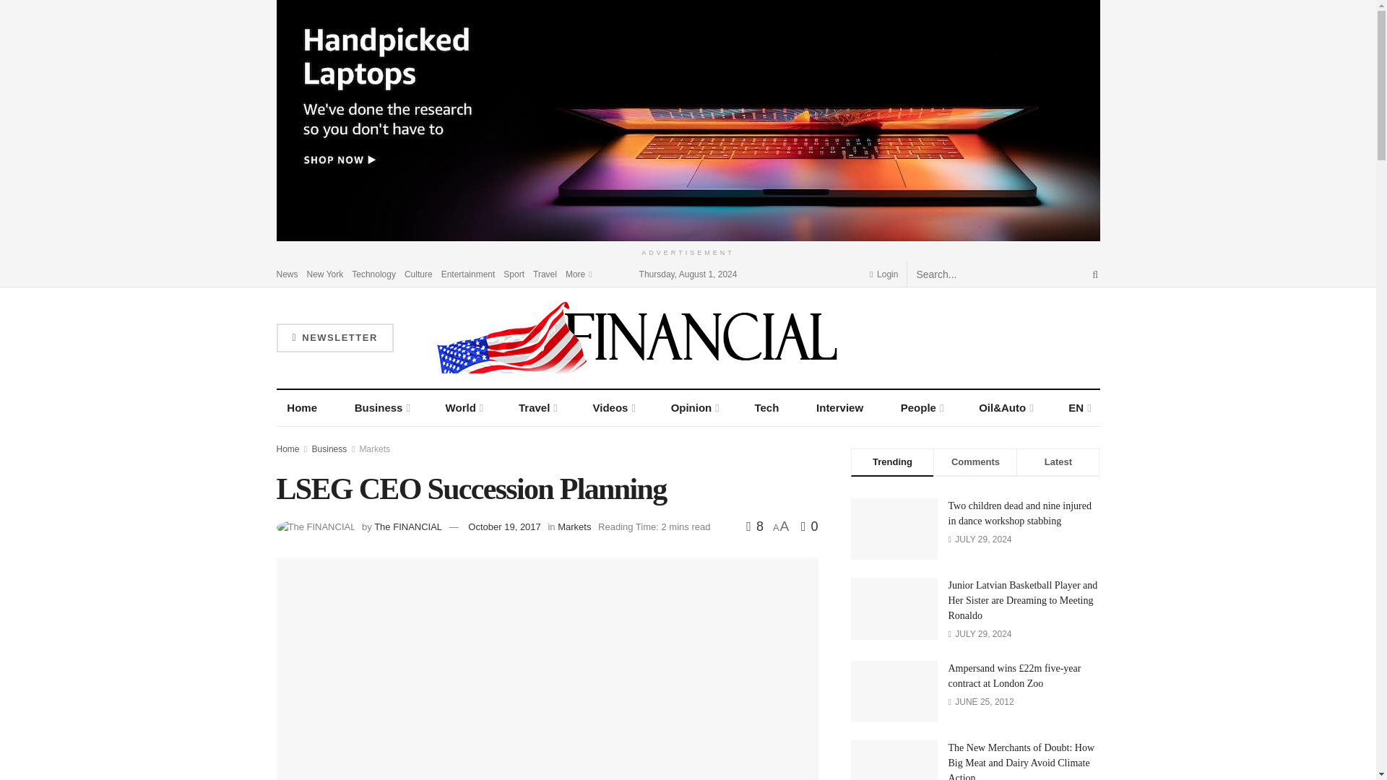  Describe the element at coordinates (883, 273) in the screenshot. I see `Login` at that location.